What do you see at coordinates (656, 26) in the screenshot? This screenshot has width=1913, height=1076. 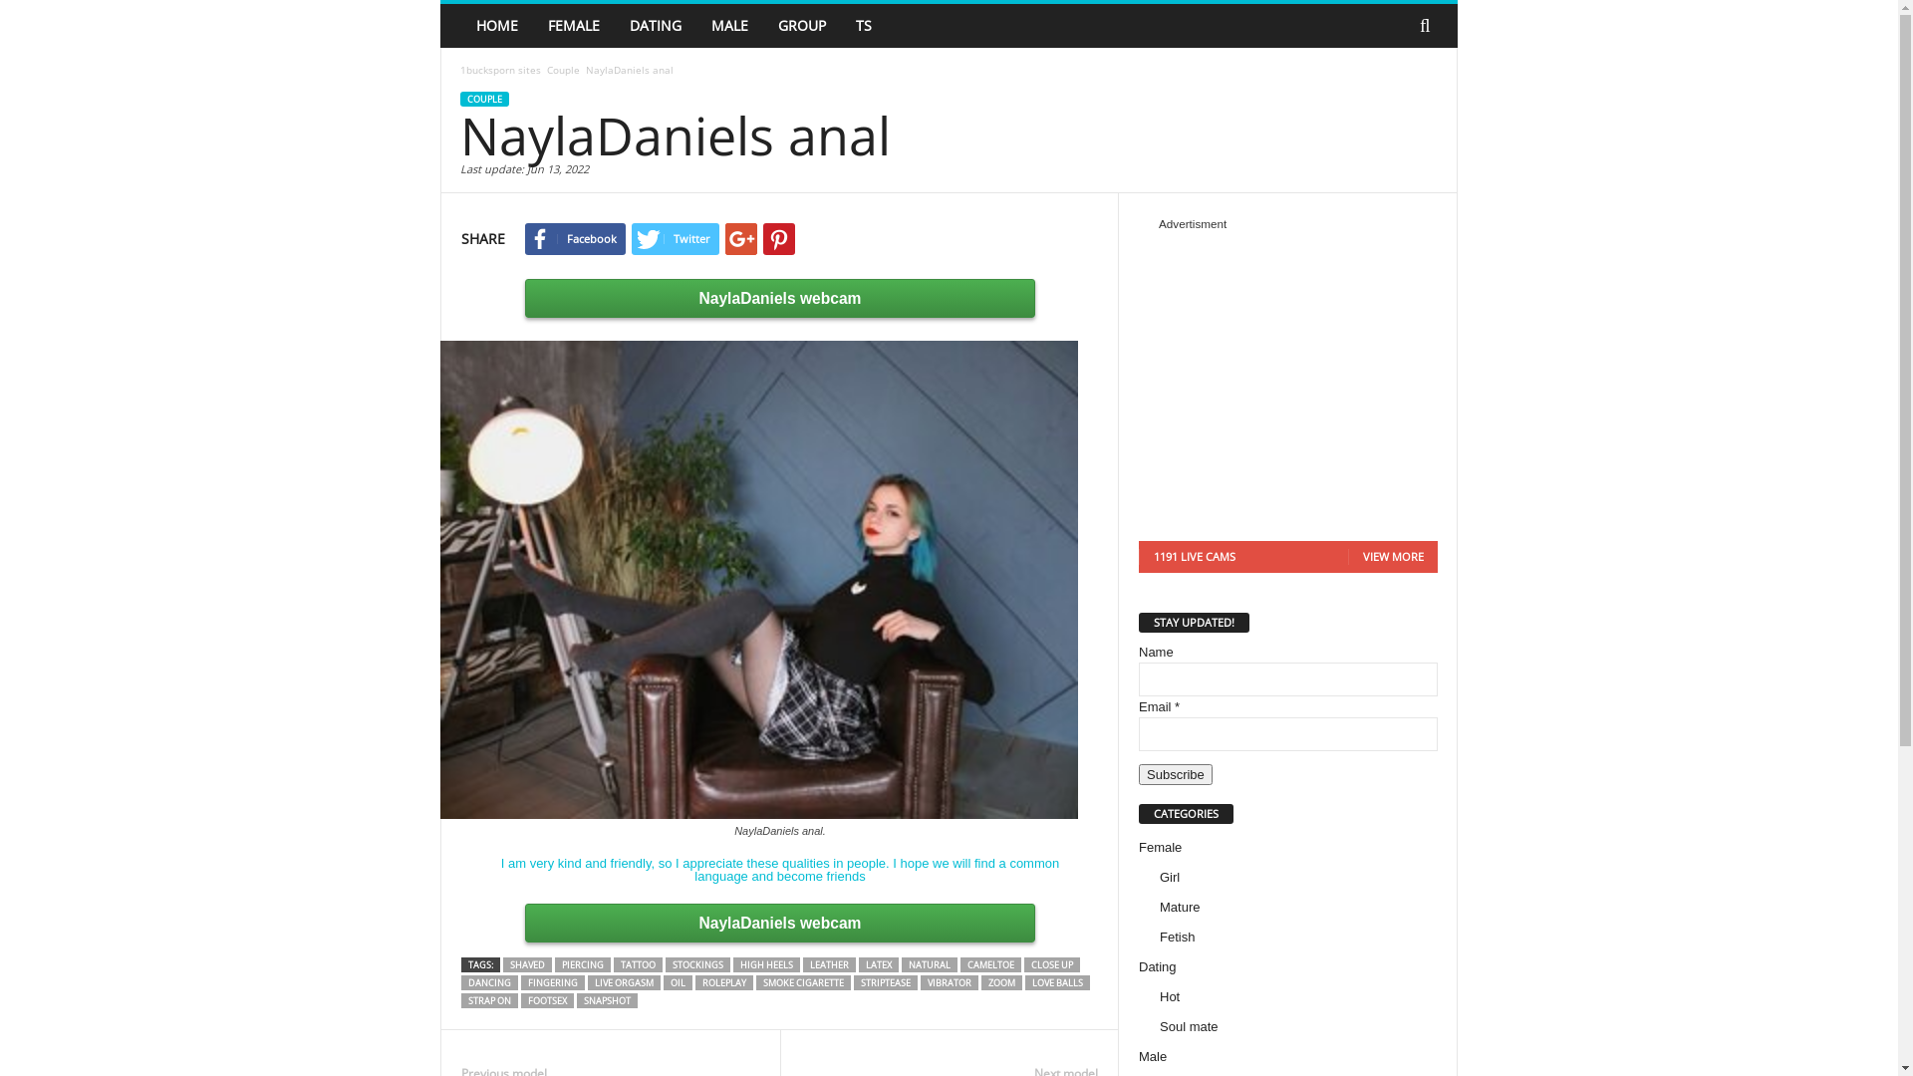 I see `DATING` at bounding box center [656, 26].